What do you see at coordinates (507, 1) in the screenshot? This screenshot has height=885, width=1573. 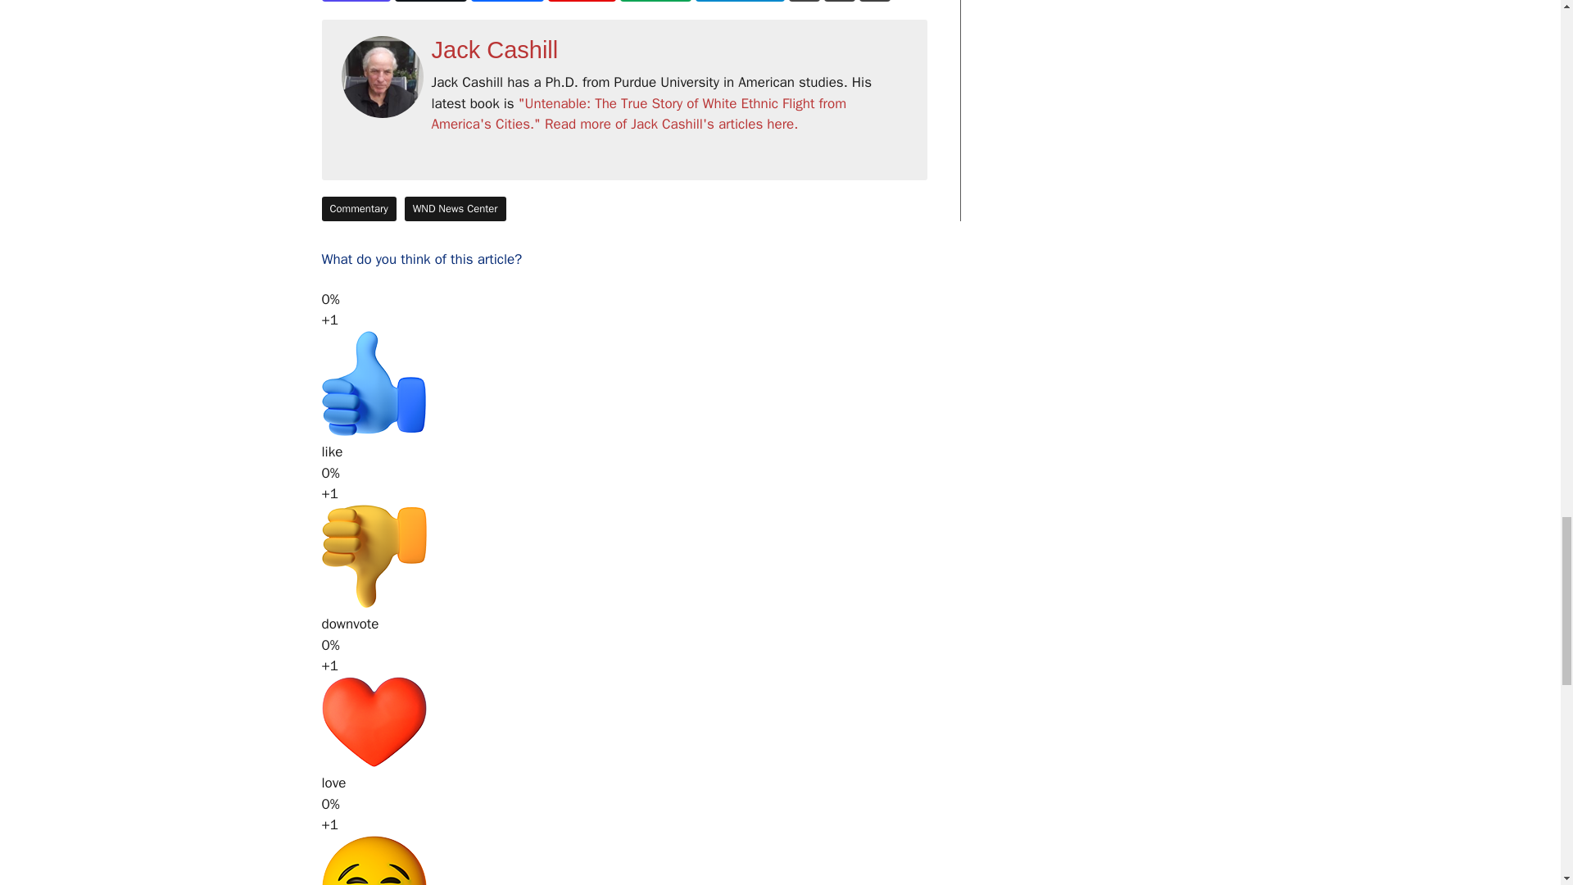 I see `Share on Share` at bounding box center [507, 1].